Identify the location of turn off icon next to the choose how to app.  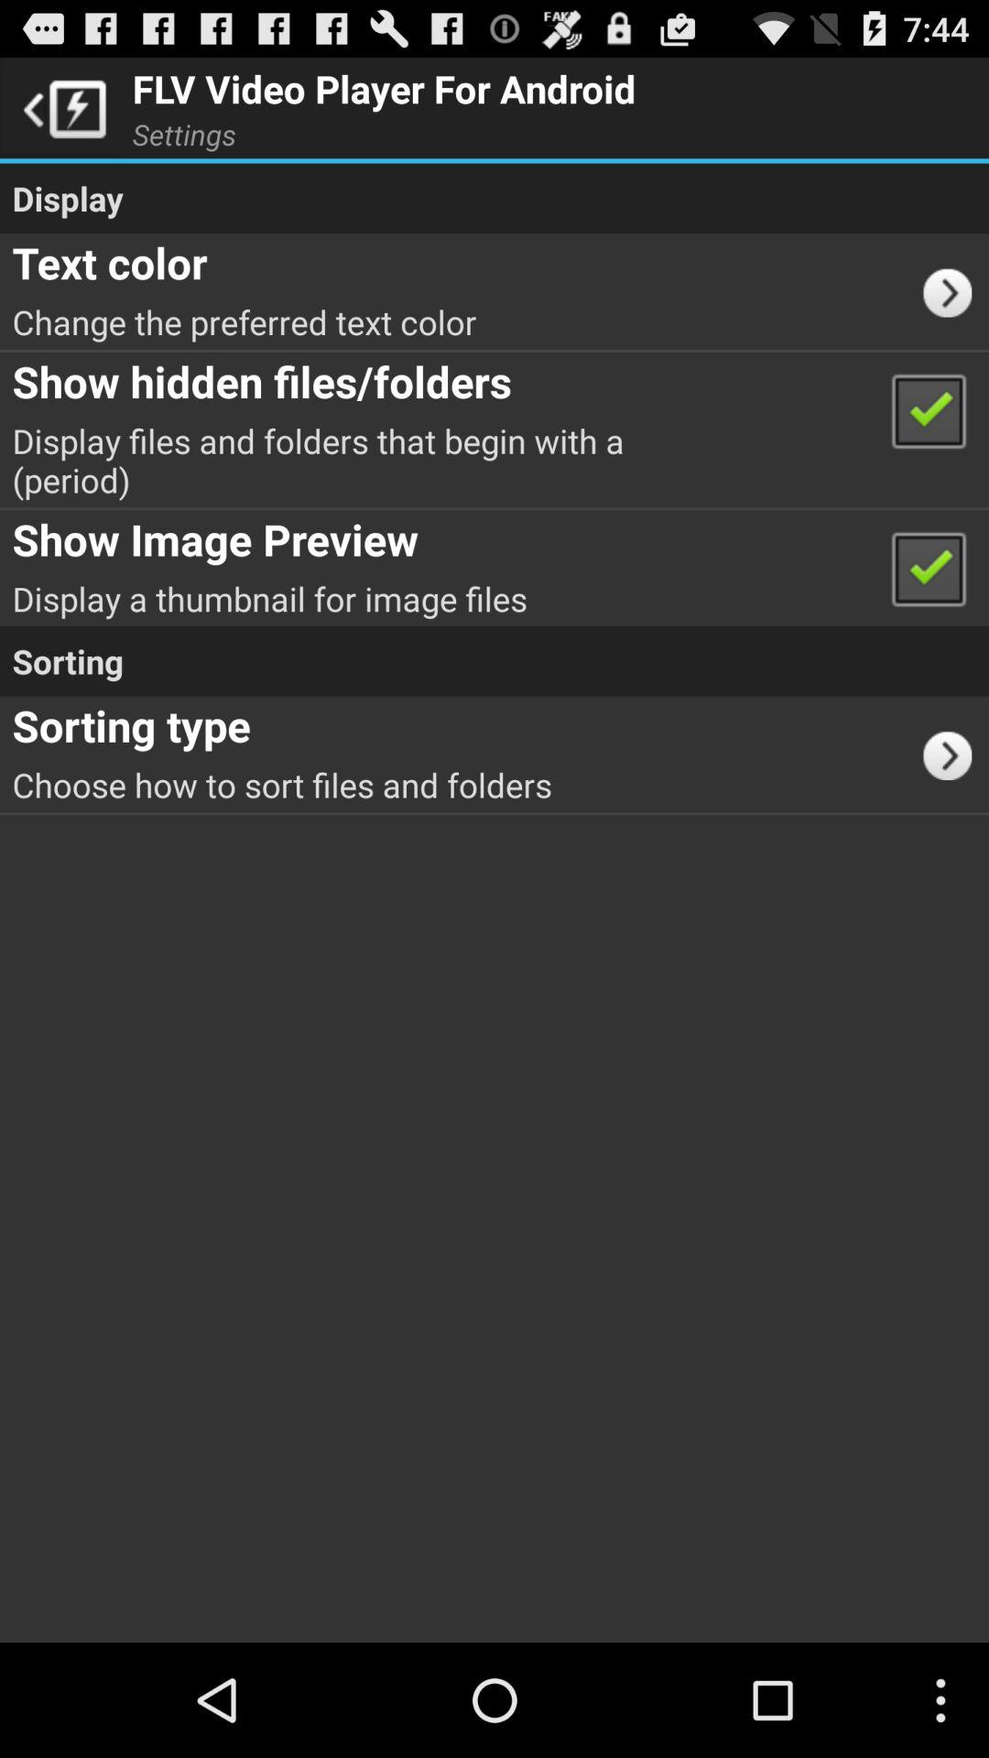
(954, 754).